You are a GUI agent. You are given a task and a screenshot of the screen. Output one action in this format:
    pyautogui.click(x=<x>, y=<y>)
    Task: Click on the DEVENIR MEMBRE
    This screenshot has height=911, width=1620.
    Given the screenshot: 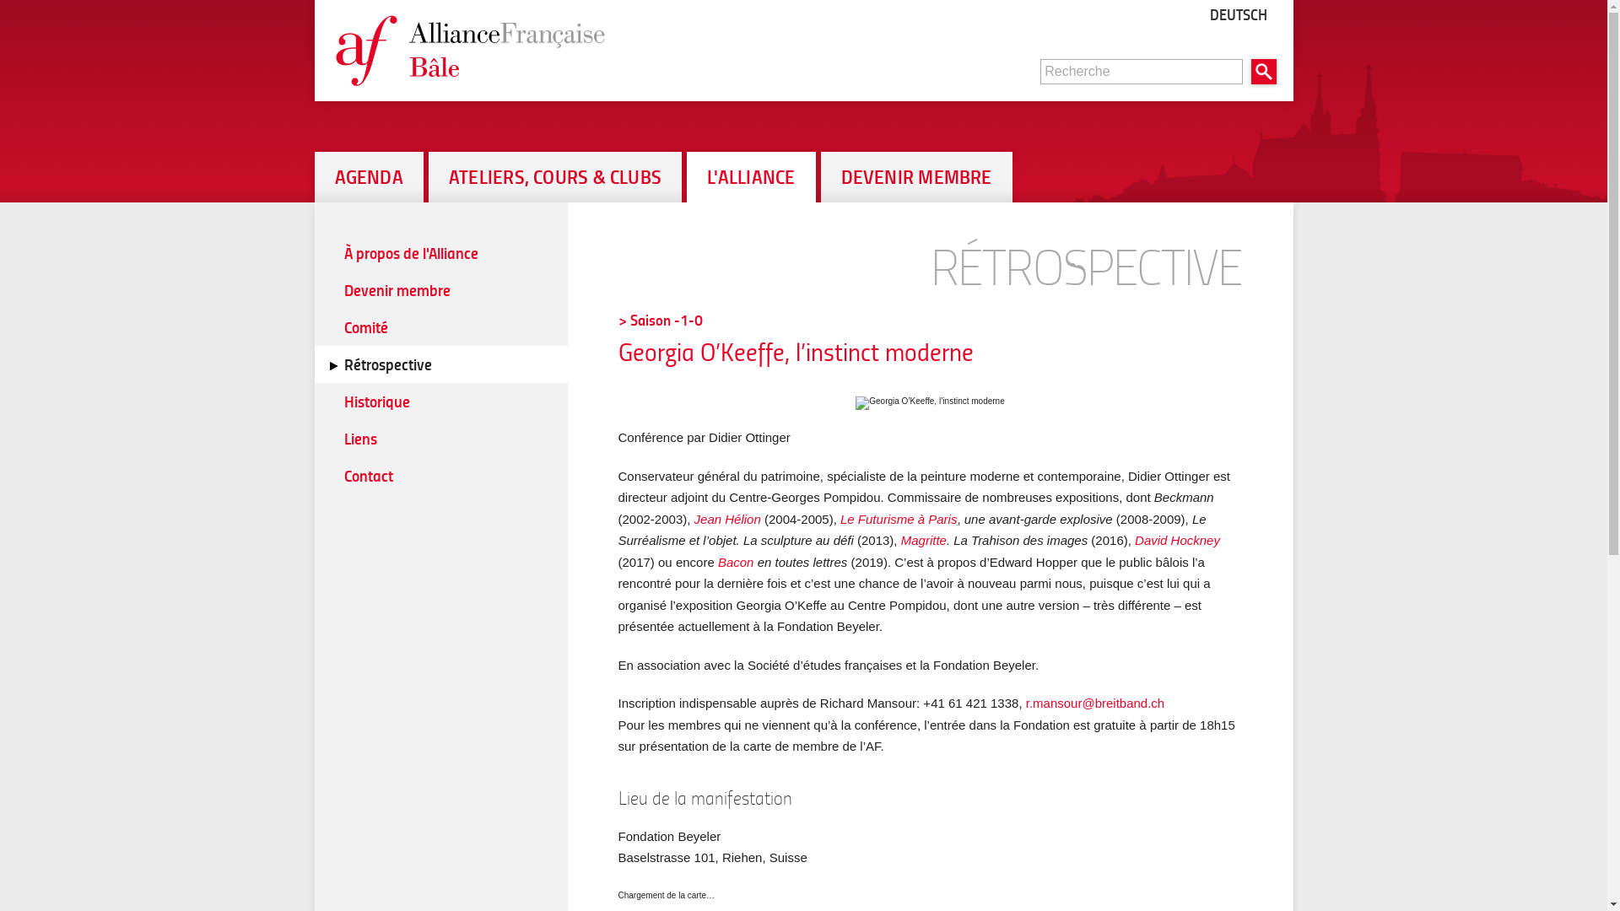 What is the action you would take?
    pyautogui.click(x=916, y=177)
    